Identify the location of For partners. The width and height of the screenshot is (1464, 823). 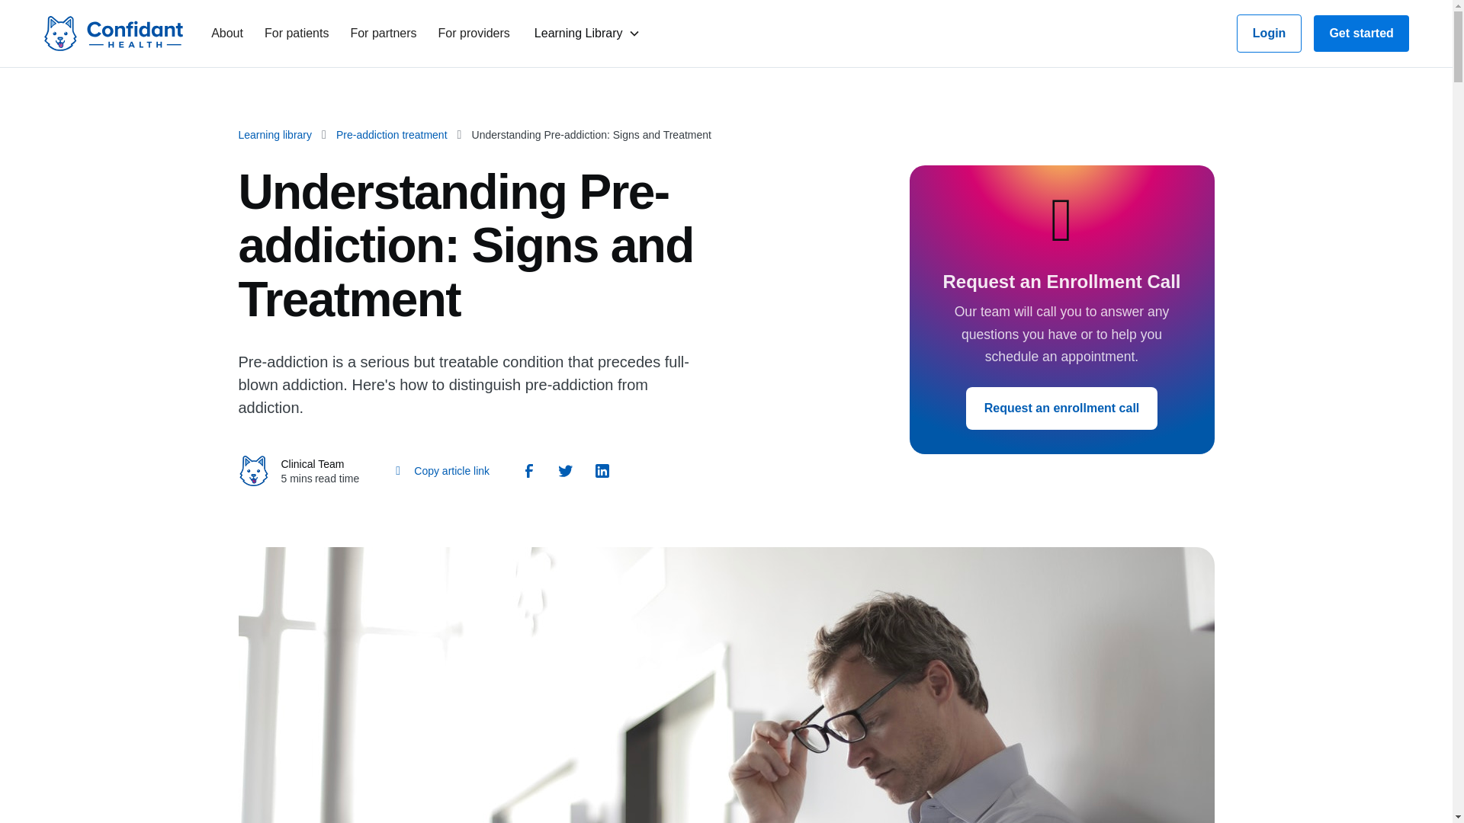
(384, 34).